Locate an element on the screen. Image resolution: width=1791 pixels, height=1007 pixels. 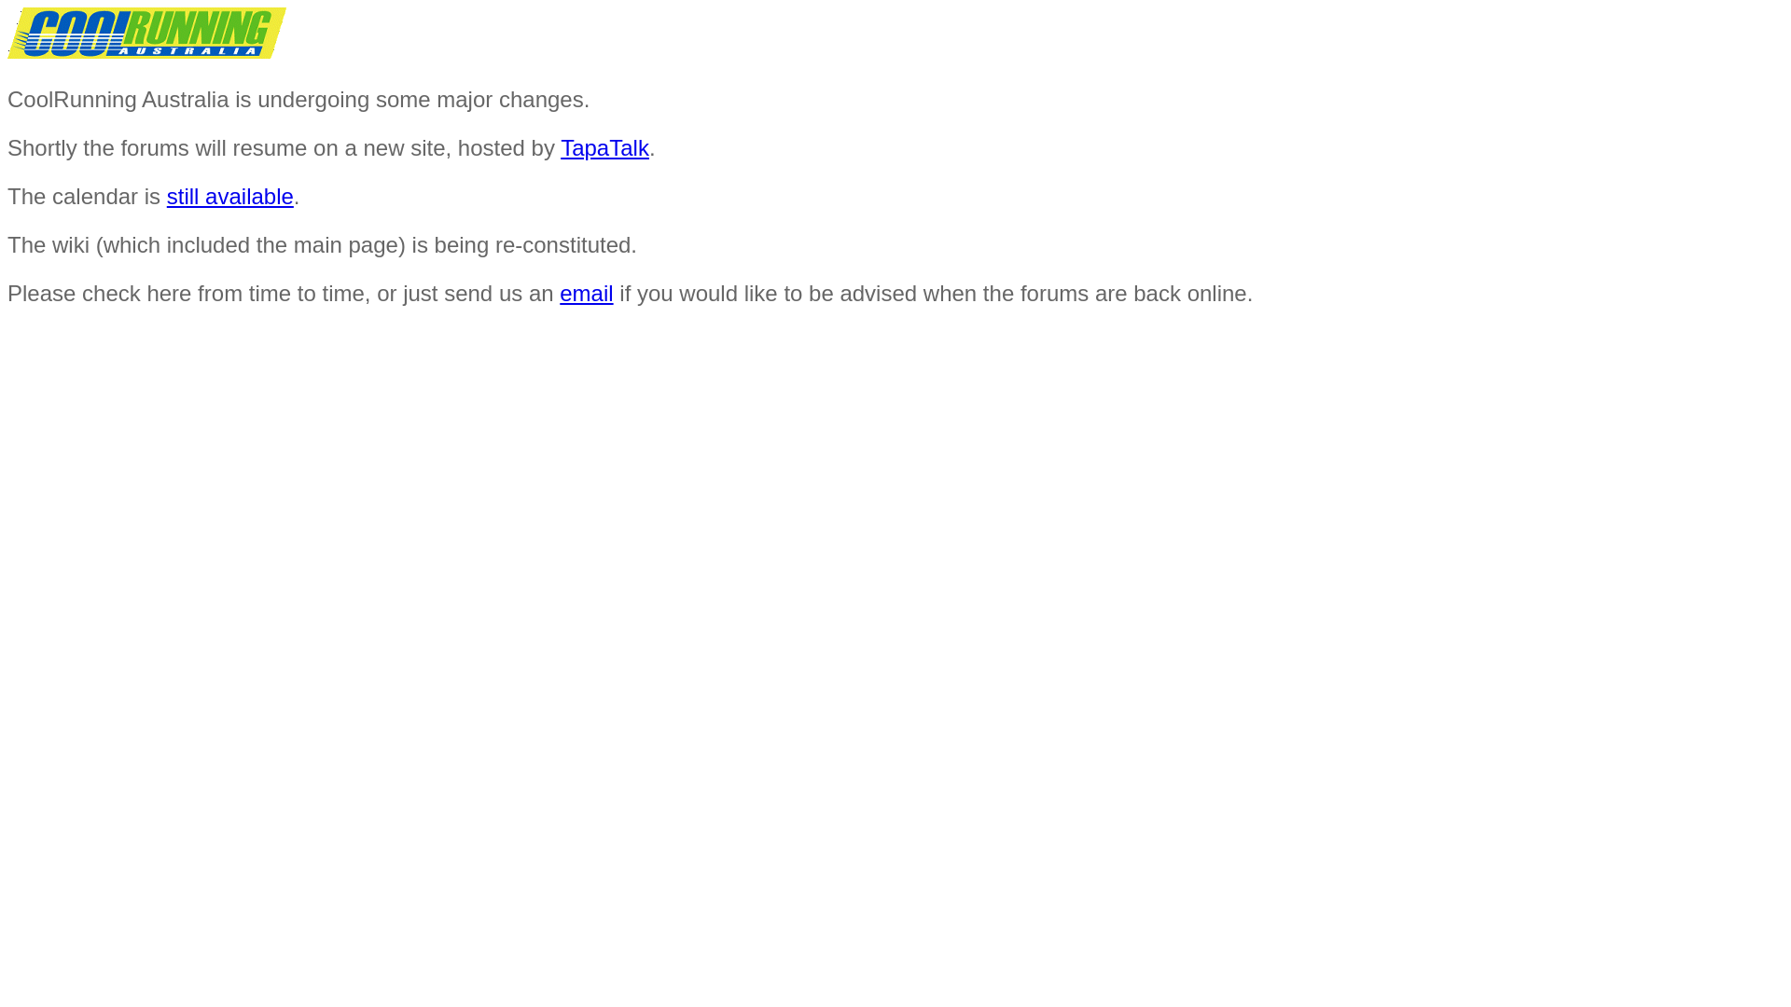
Advertisement is located at coordinates (1286, 448).